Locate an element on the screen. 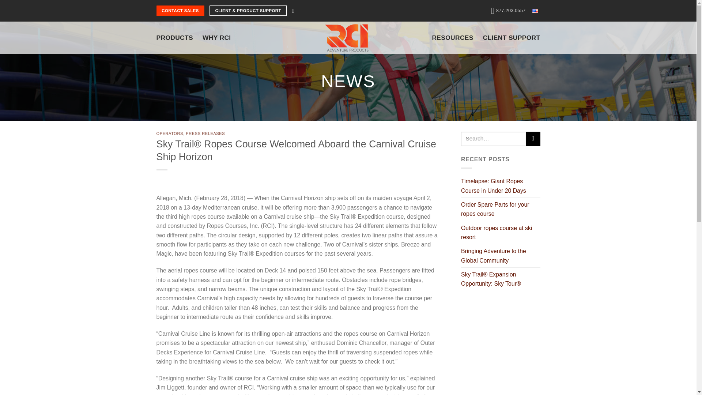  PRODUCTS is located at coordinates (175, 37).